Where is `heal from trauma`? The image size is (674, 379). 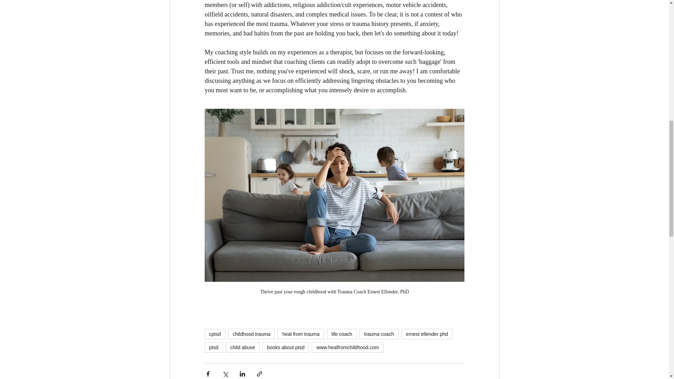
heal from trauma is located at coordinates (301, 334).